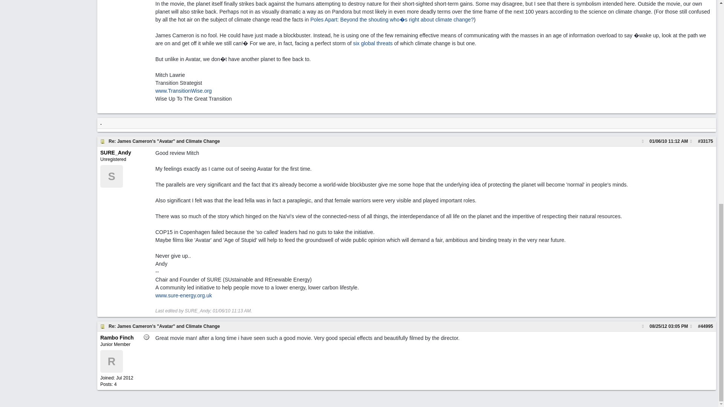  Describe the element at coordinates (184, 295) in the screenshot. I see `www.sure-energy.org.uk` at that location.